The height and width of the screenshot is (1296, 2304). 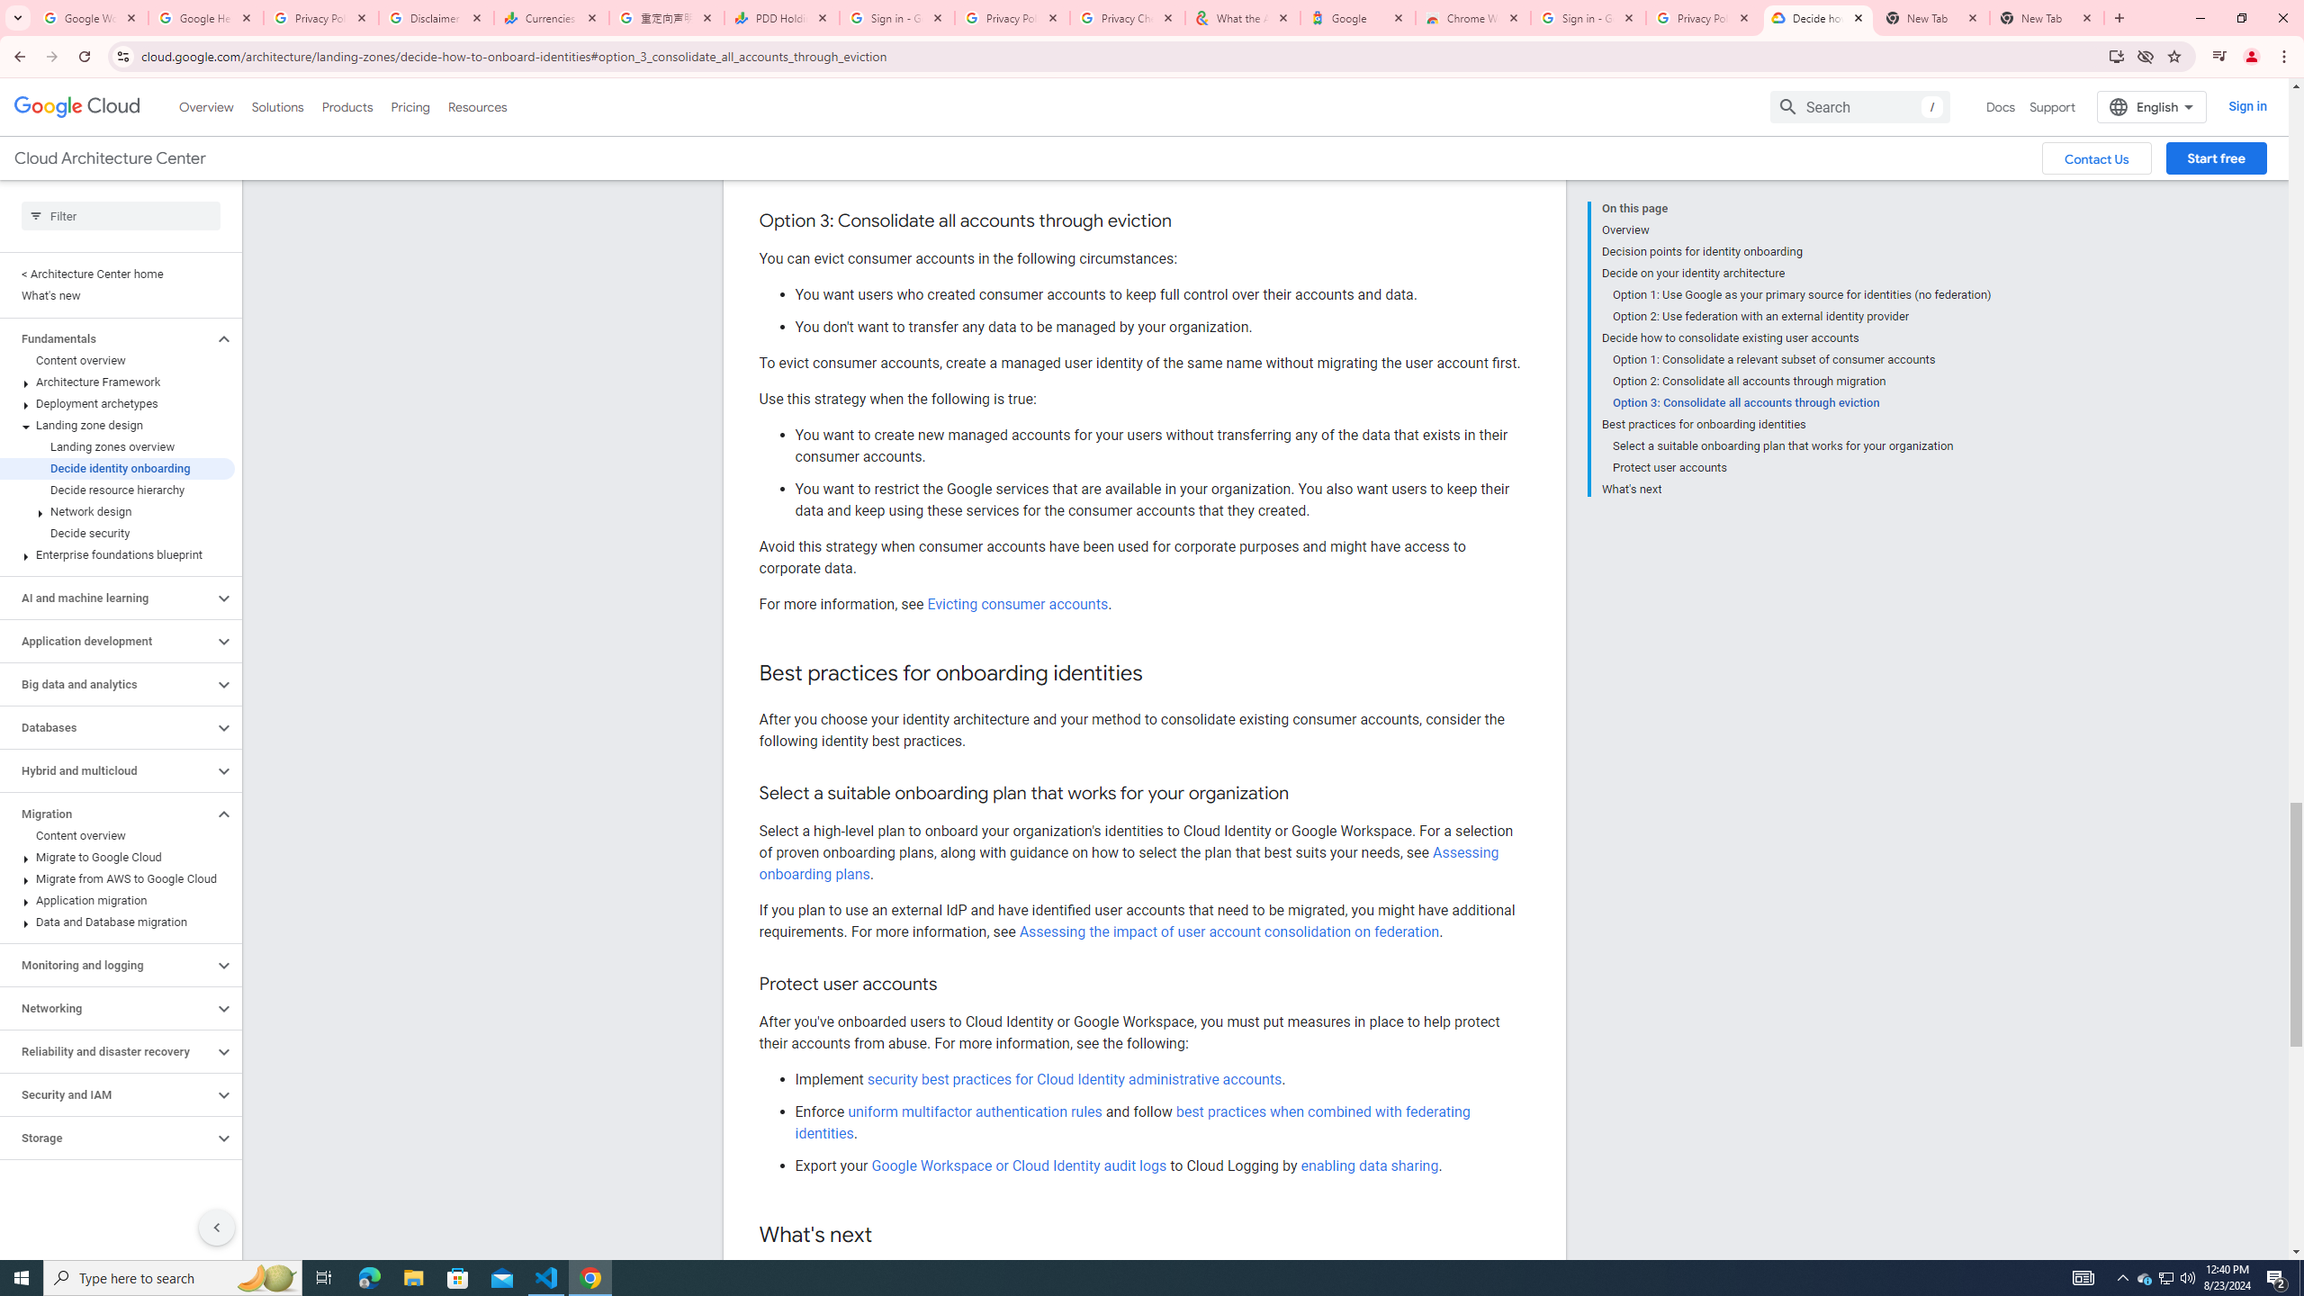 I want to click on Install Google Cloud, so click(x=2115, y=56).